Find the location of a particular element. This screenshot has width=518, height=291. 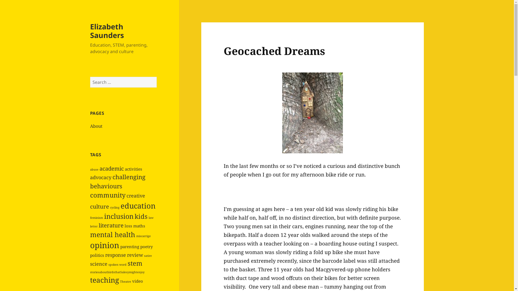

feminism is located at coordinates (97, 218).